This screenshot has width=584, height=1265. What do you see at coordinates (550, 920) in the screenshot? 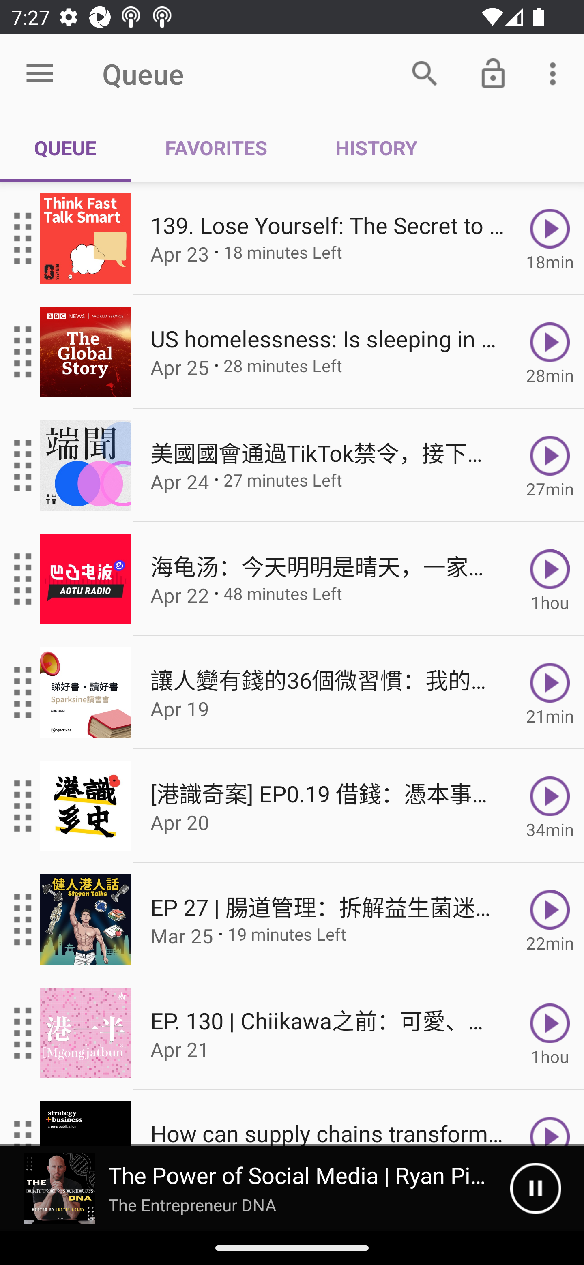
I see `Play 22min` at bounding box center [550, 920].